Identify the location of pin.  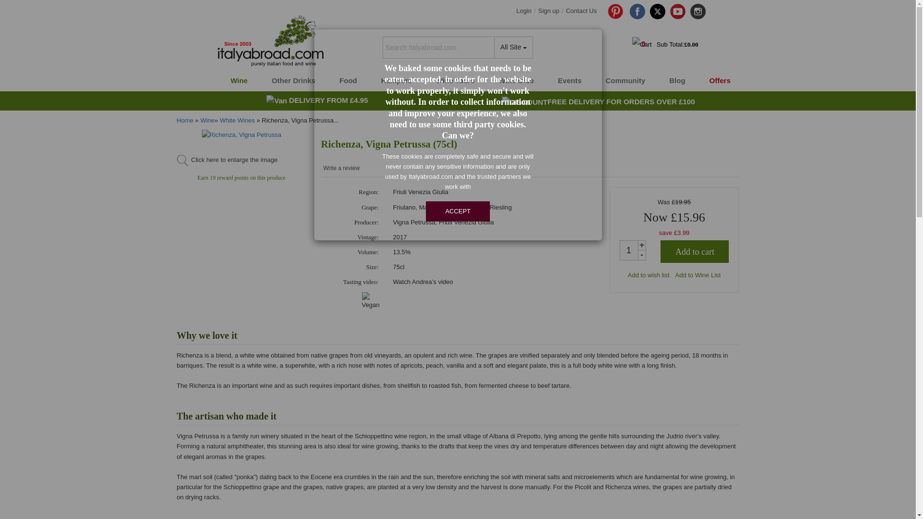
(615, 11).